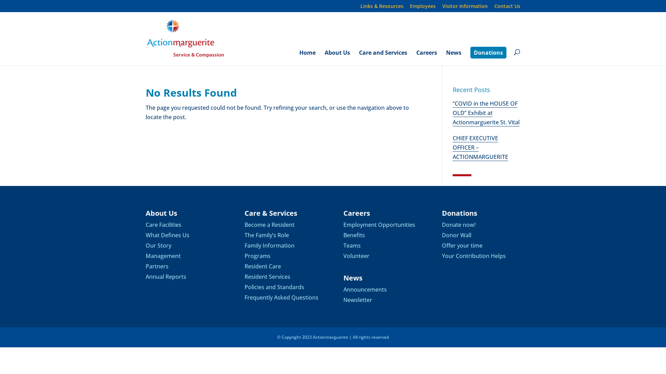 This screenshot has height=374, width=666. What do you see at coordinates (474, 256) in the screenshot?
I see `Your Contribution Helps` at bounding box center [474, 256].